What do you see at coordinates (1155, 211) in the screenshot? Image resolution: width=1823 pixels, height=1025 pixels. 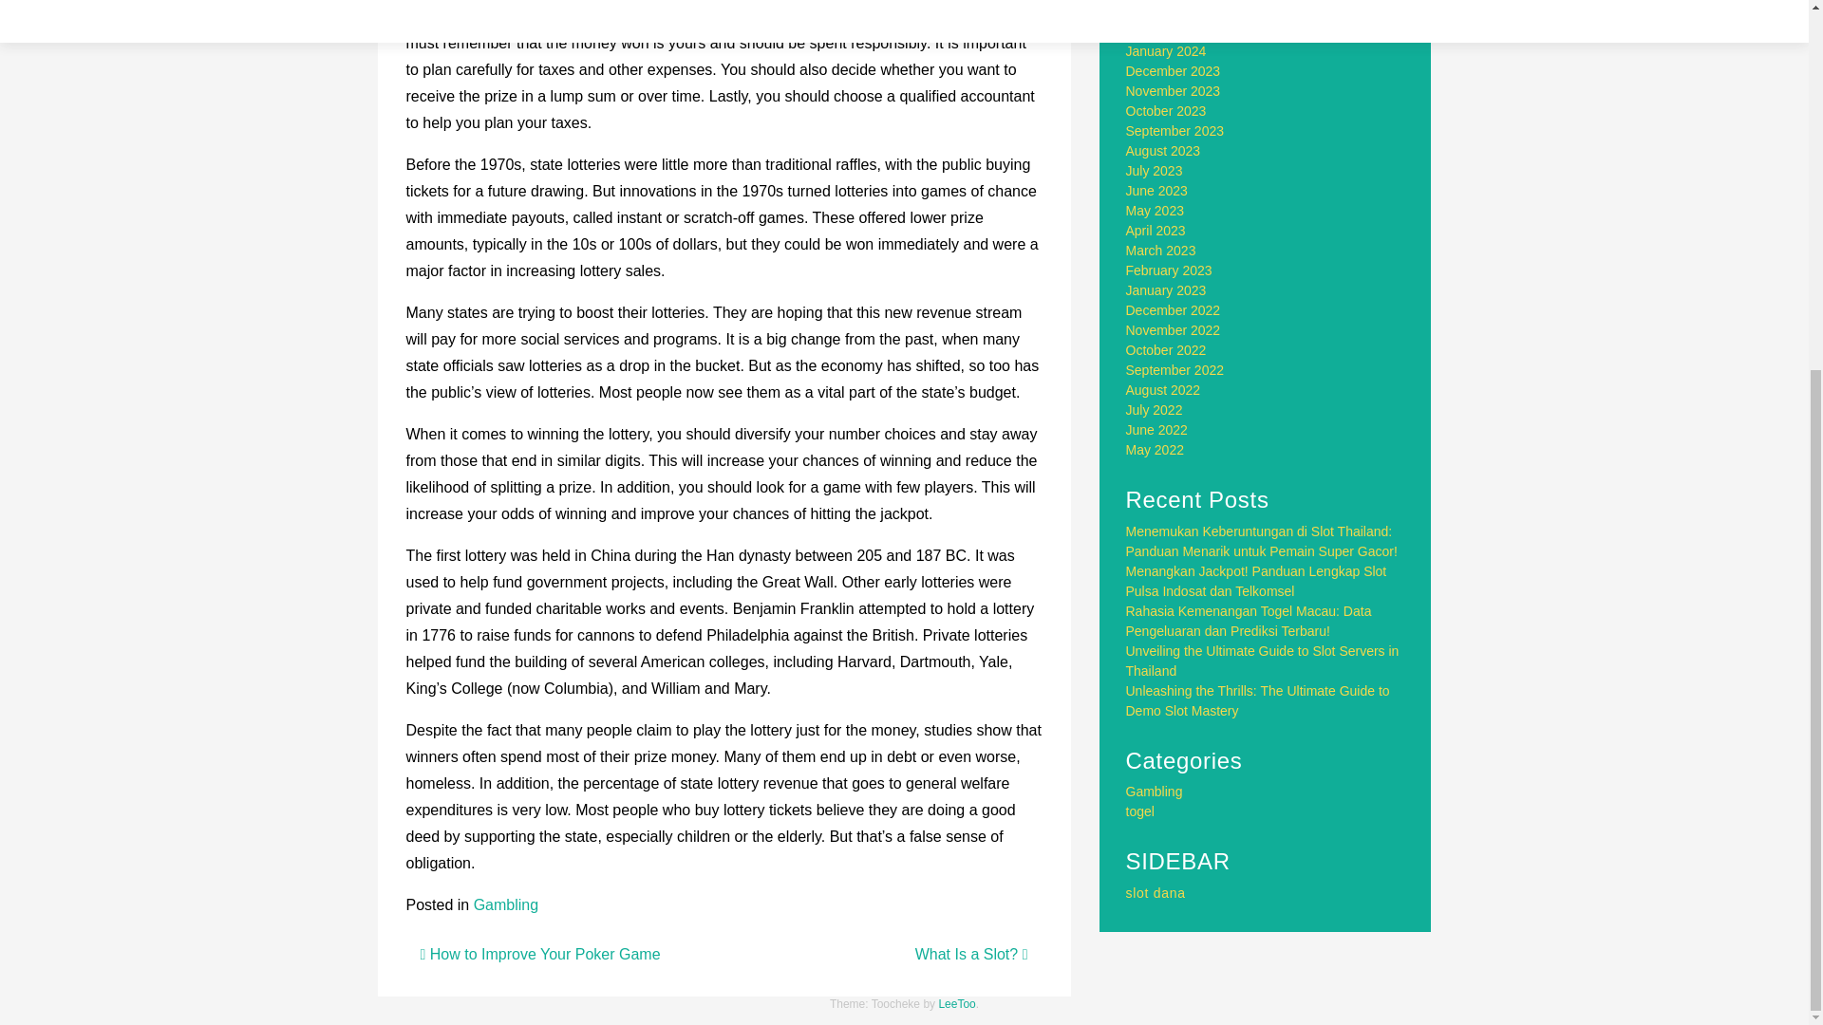 I see `May 2023` at bounding box center [1155, 211].